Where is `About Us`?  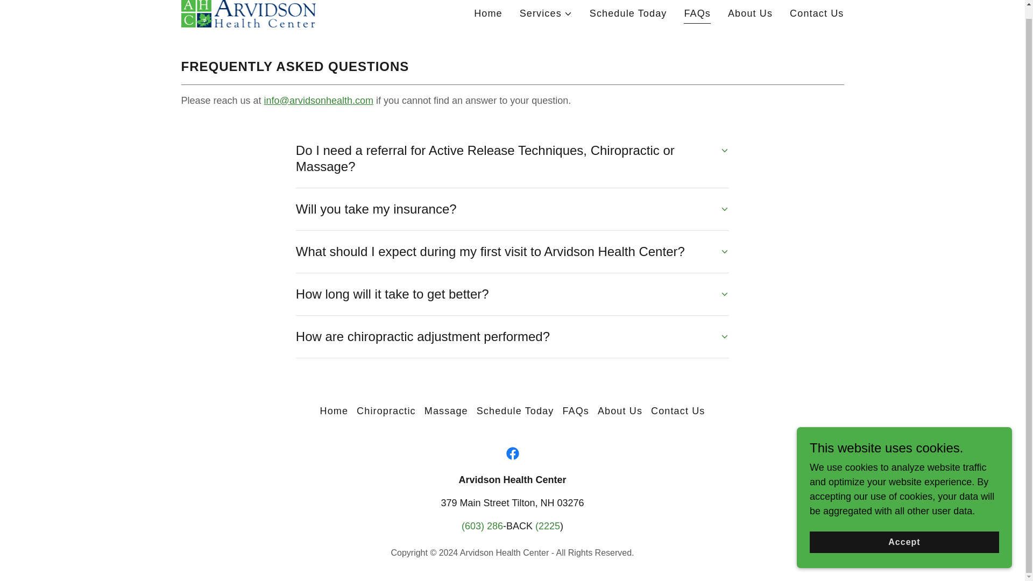
About Us is located at coordinates (750, 14).